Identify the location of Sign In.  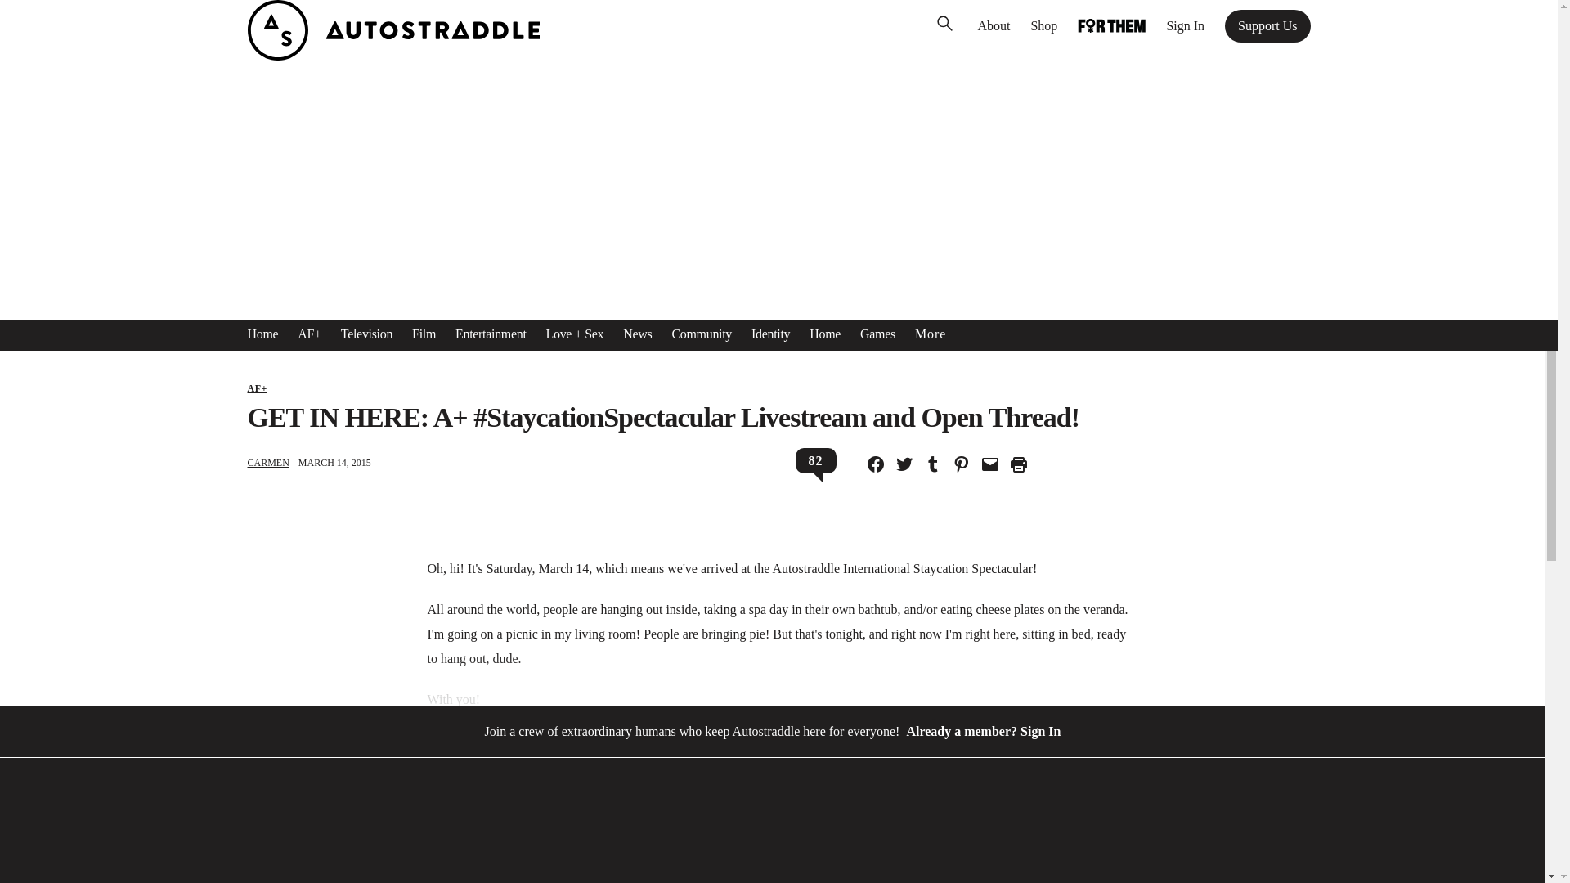
(1185, 26).